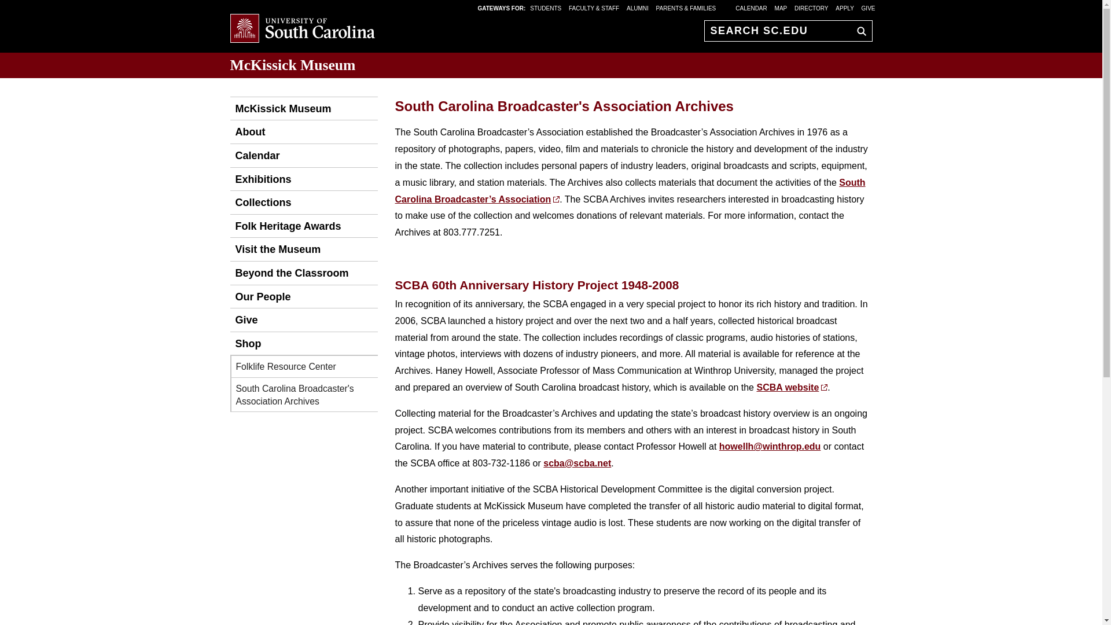 The width and height of the screenshot is (1111, 625). What do you see at coordinates (638, 8) in the screenshot?
I see `ALUMNI` at bounding box center [638, 8].